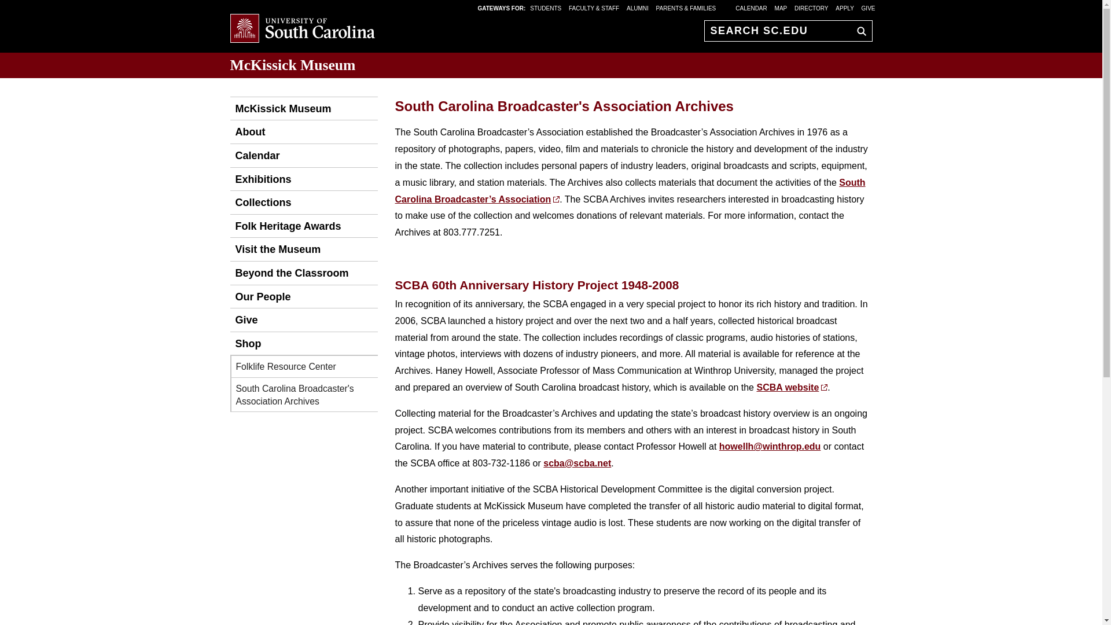 The width and height of the screenshot is (1111, 625). What do you see at coordinates (638, 8) in the screenshot?
I see `ALUMNI` at bounding box center [638, 8].